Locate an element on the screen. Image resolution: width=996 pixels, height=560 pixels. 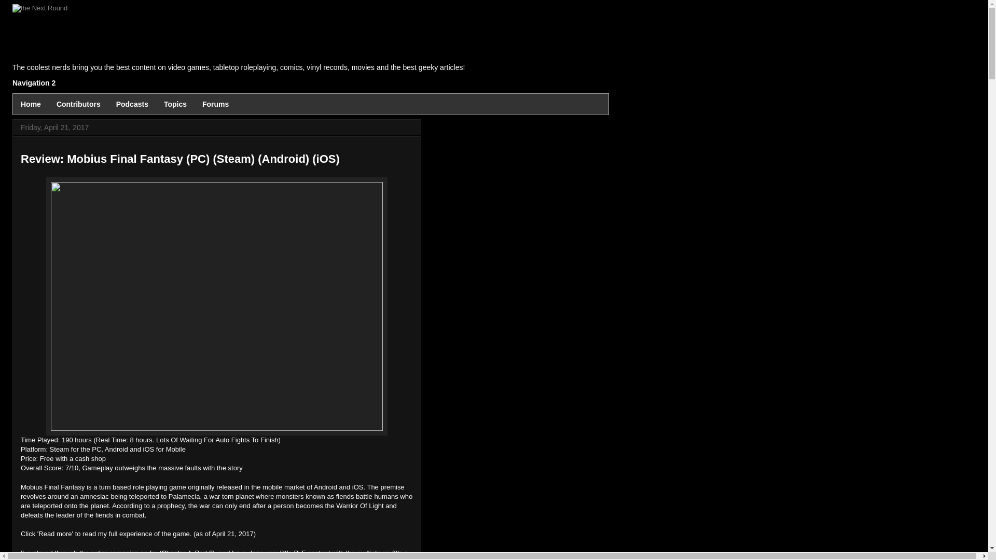
Topics is located at coordinates (175, 104).